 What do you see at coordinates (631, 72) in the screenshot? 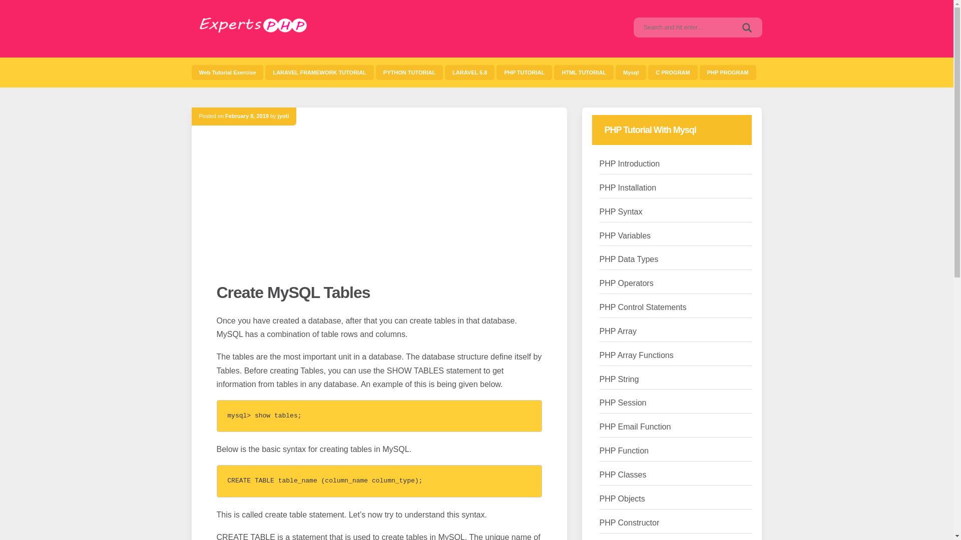
I see `Mysql` at bounding box center [631, 72].